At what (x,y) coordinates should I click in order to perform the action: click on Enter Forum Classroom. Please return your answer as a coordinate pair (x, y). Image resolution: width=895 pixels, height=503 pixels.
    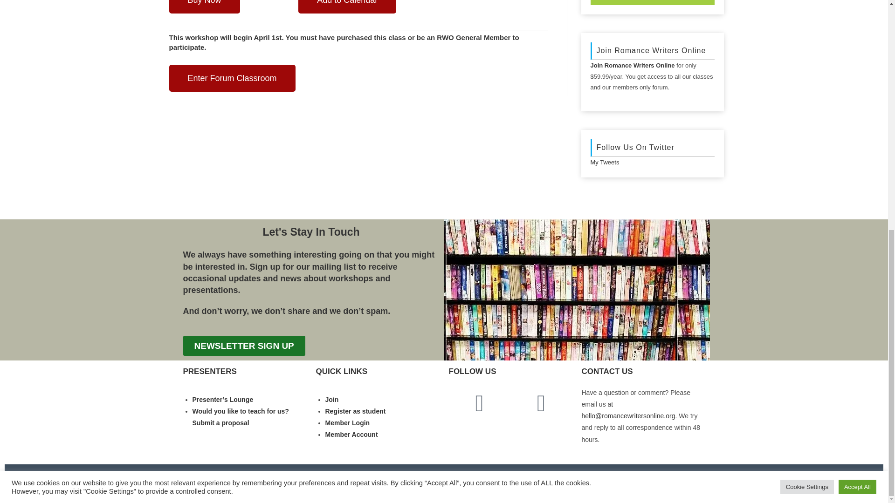
    Looking at the image, I should click on (232, 78).